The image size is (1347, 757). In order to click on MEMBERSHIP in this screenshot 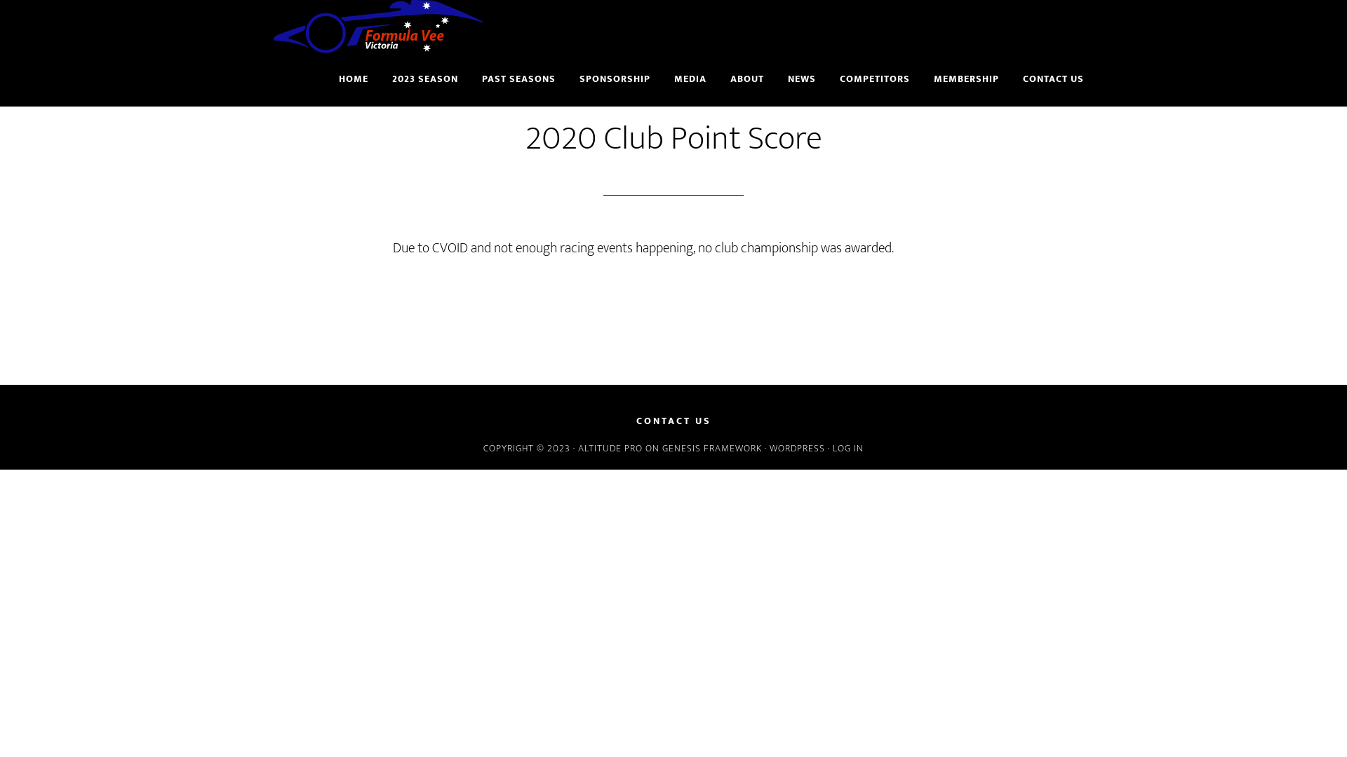, I will do `click(967, 80)`.